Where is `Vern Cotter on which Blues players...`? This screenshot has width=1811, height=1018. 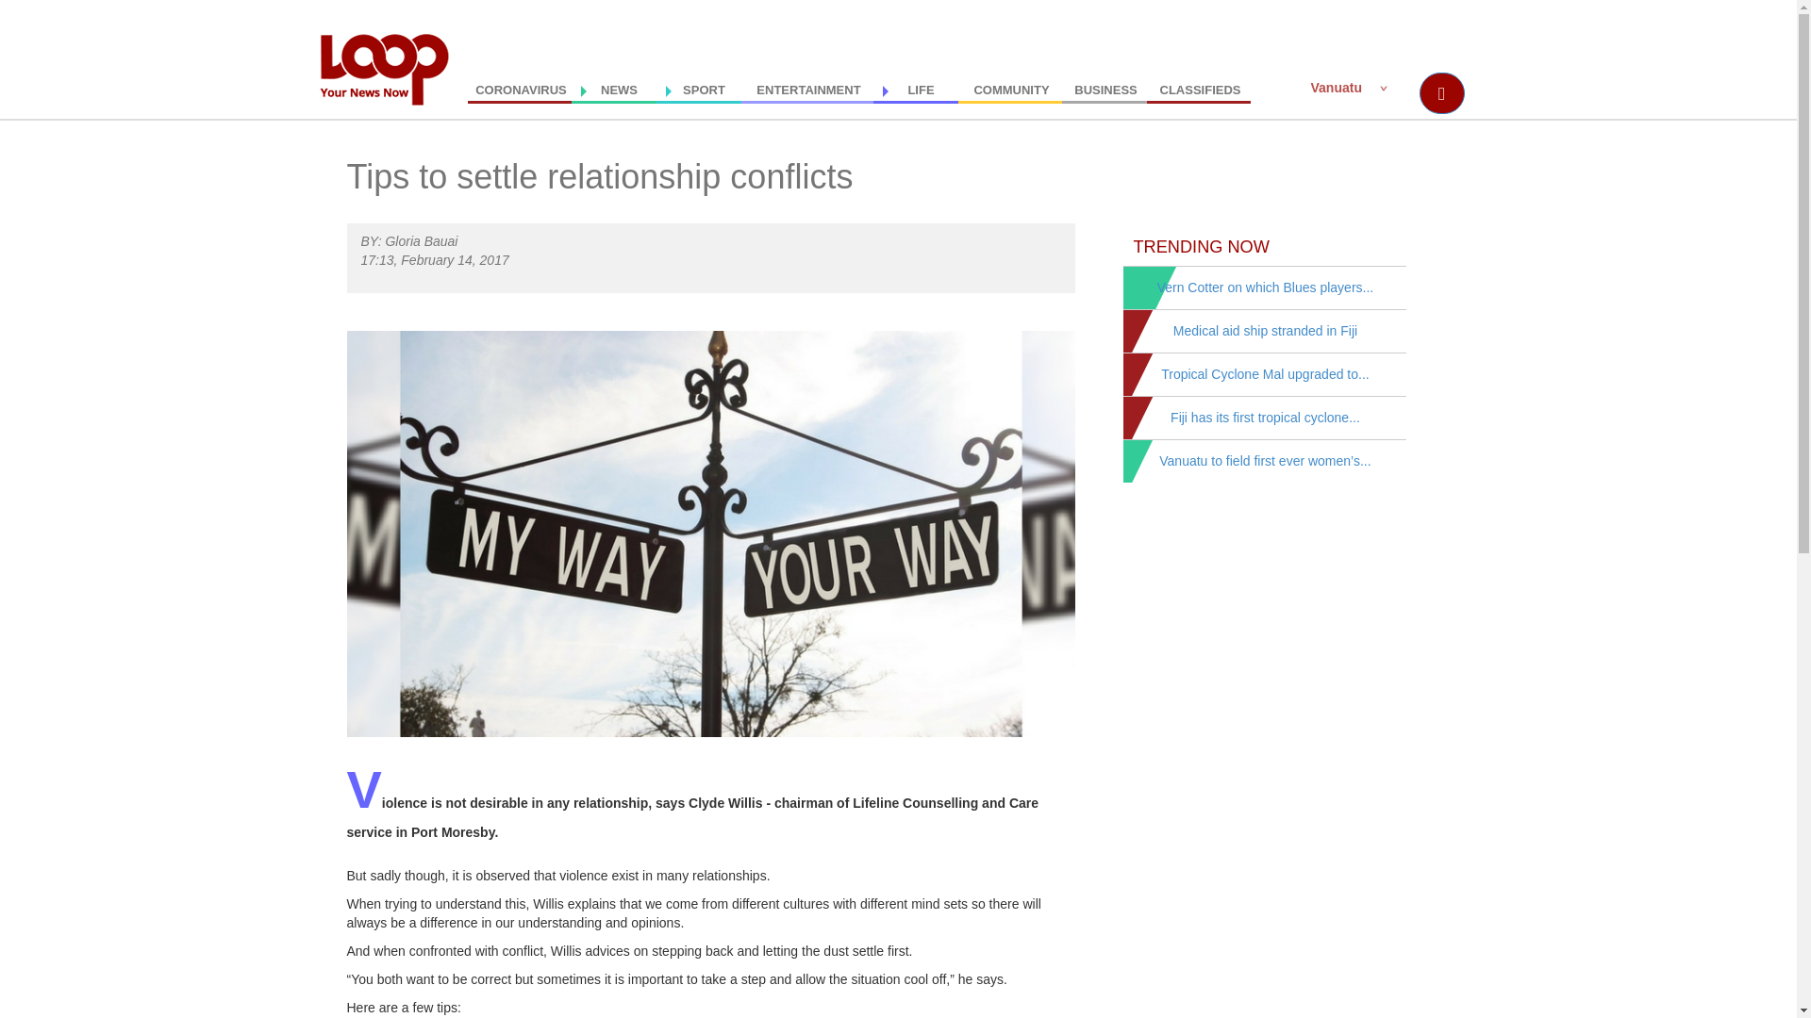 Vern Cotter on which Blues players... is located at coordinates (1266, 287).